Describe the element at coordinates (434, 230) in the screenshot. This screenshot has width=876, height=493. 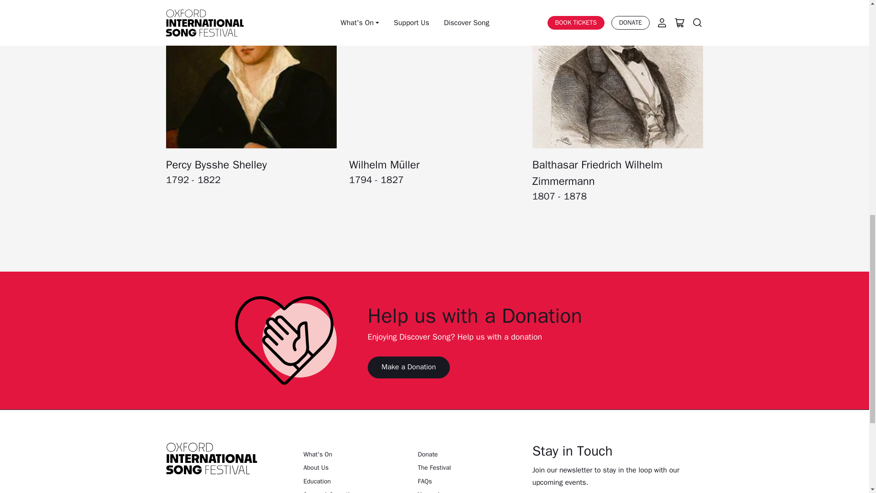
I see `All Events` at that location.